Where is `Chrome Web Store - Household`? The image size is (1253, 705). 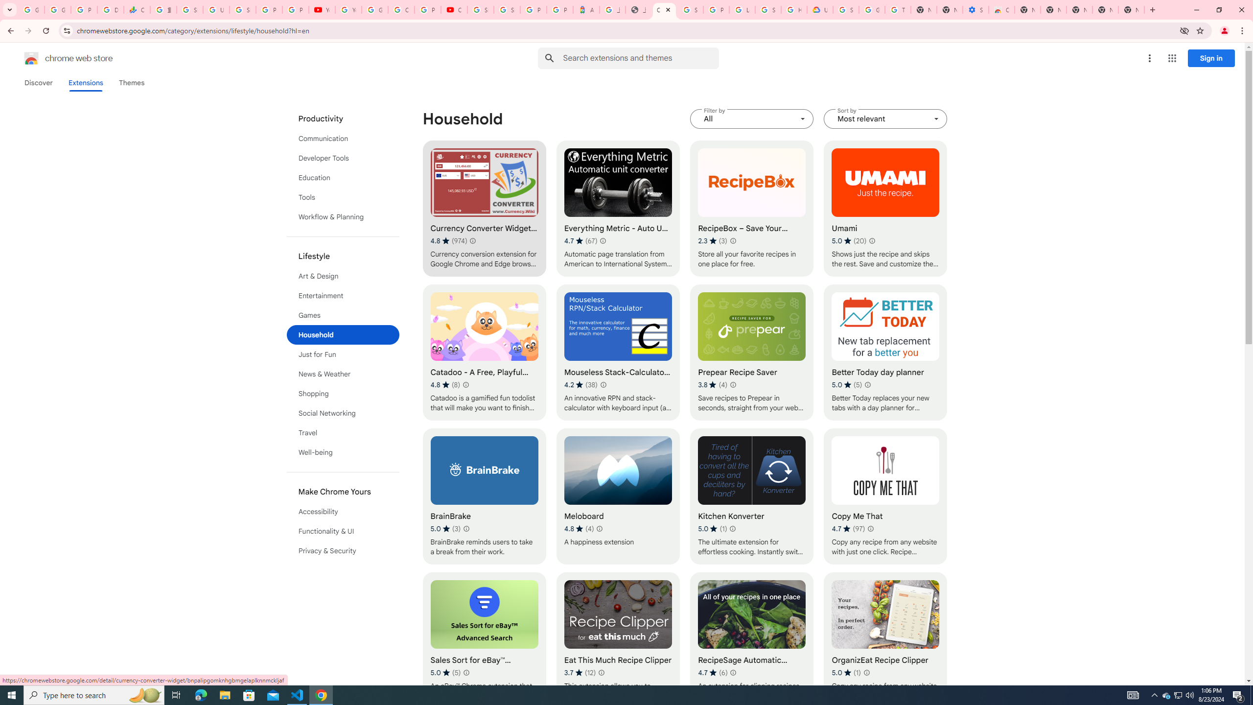 Chrome Web Store - Household is located at coordinates (664, 10).